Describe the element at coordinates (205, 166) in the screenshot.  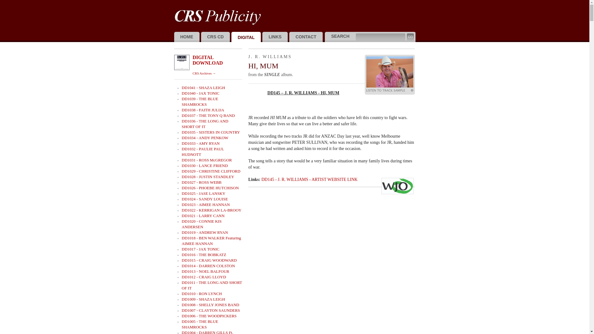
I see `DD1030 - LANCE FRIEND` at that location.